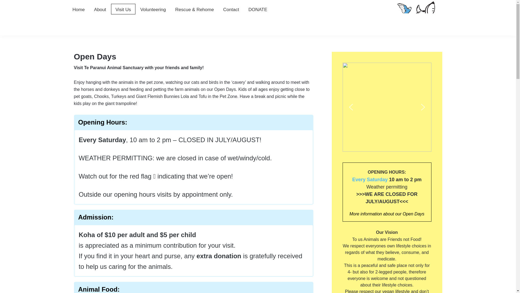 Image resolution: width=520 pixels, height=293 pixels. What do you see at coordinates (153, 10) in the screenshot?
I see `Volunteering` at bounding box center [153, 10].